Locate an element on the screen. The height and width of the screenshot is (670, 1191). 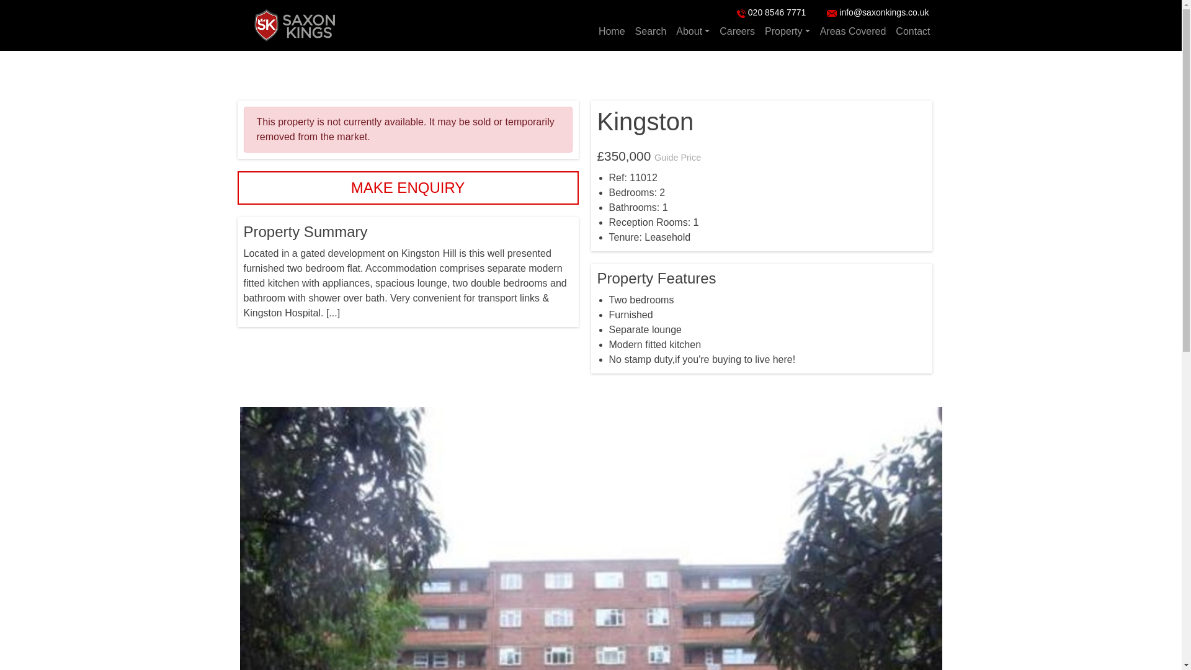
Search is located at coordinates (650, 32).